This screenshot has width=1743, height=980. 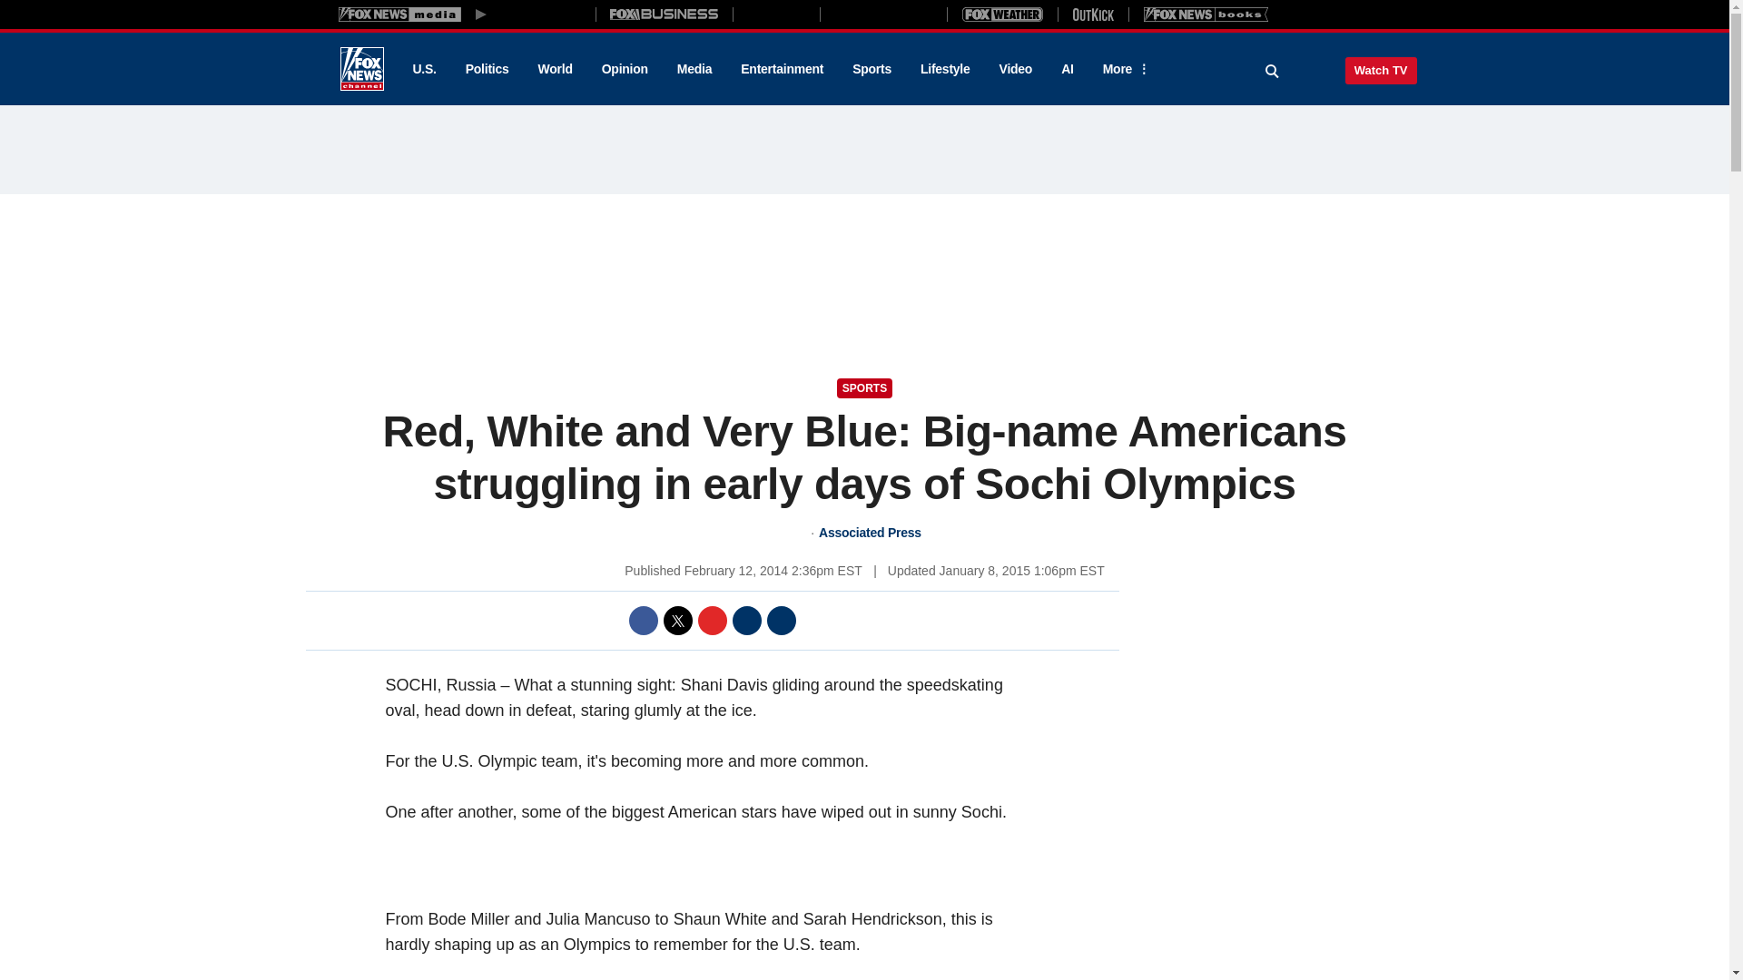 What do you see at coordinates (1015, 69) in the screenshot?
I see `Video` at bounding box center [1015, 69].